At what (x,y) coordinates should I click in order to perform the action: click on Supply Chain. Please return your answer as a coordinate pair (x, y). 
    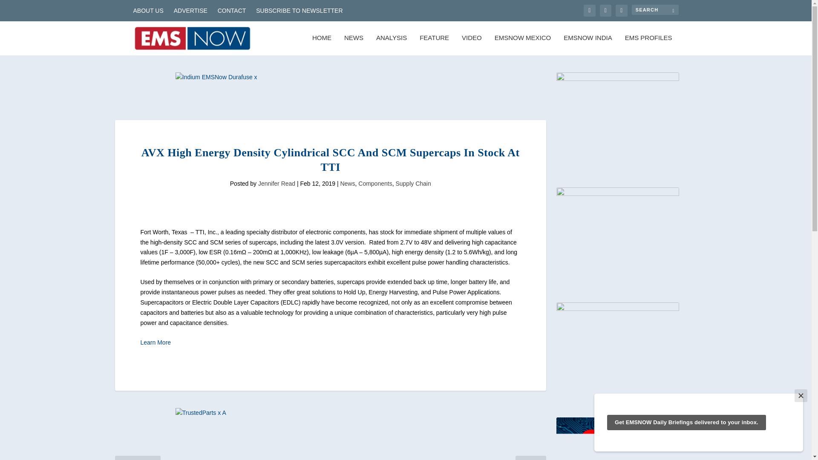
    Looking at the image, I should click on (413, 183).